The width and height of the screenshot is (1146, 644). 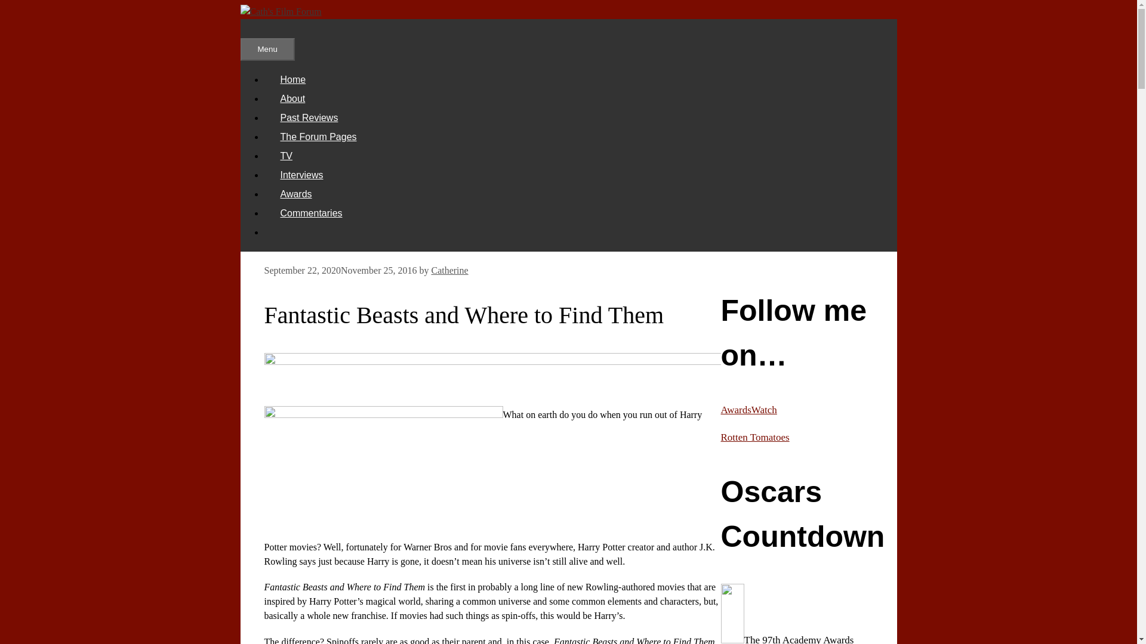 I want to click on View all posts by Catherine, so click(x=449, y=270).